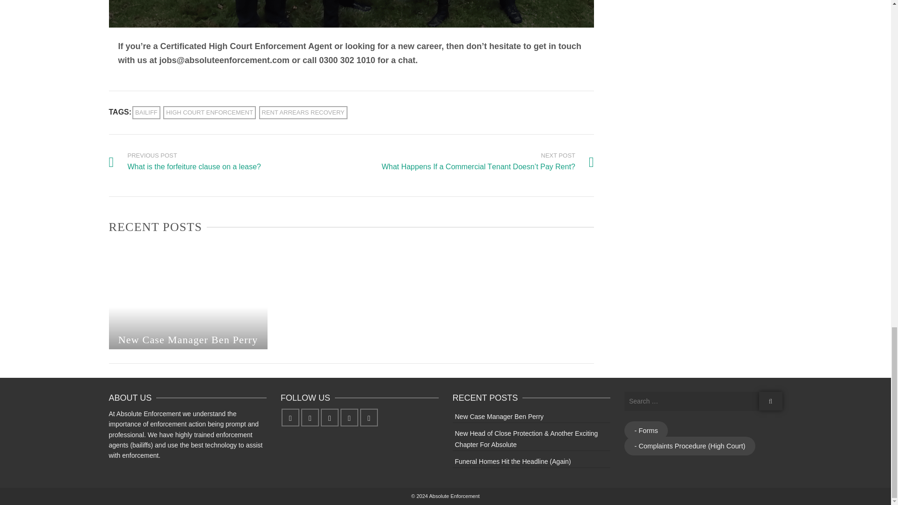  What do you see at coordinates (210, 112) in the screenshot?
I see `RENT ARREARS RECOVERY` at bounding box center [210, 112].